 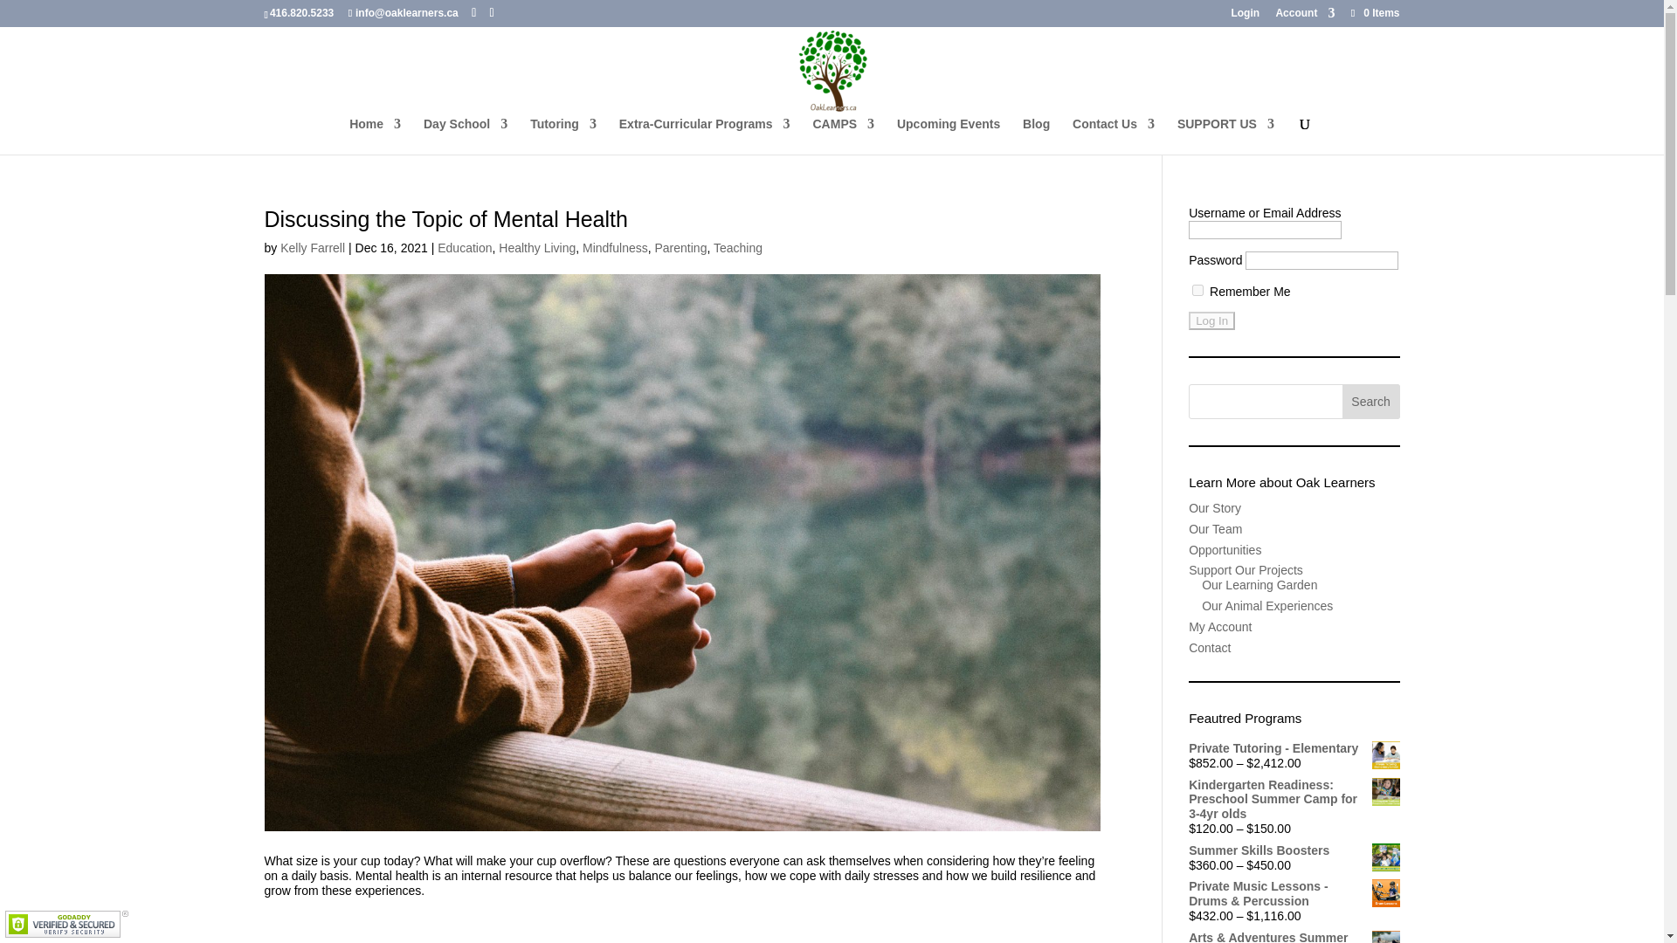 What do you see at coordinates (374, 136) in the screenshot?
I see `Home` at bounding box center [374, 136].